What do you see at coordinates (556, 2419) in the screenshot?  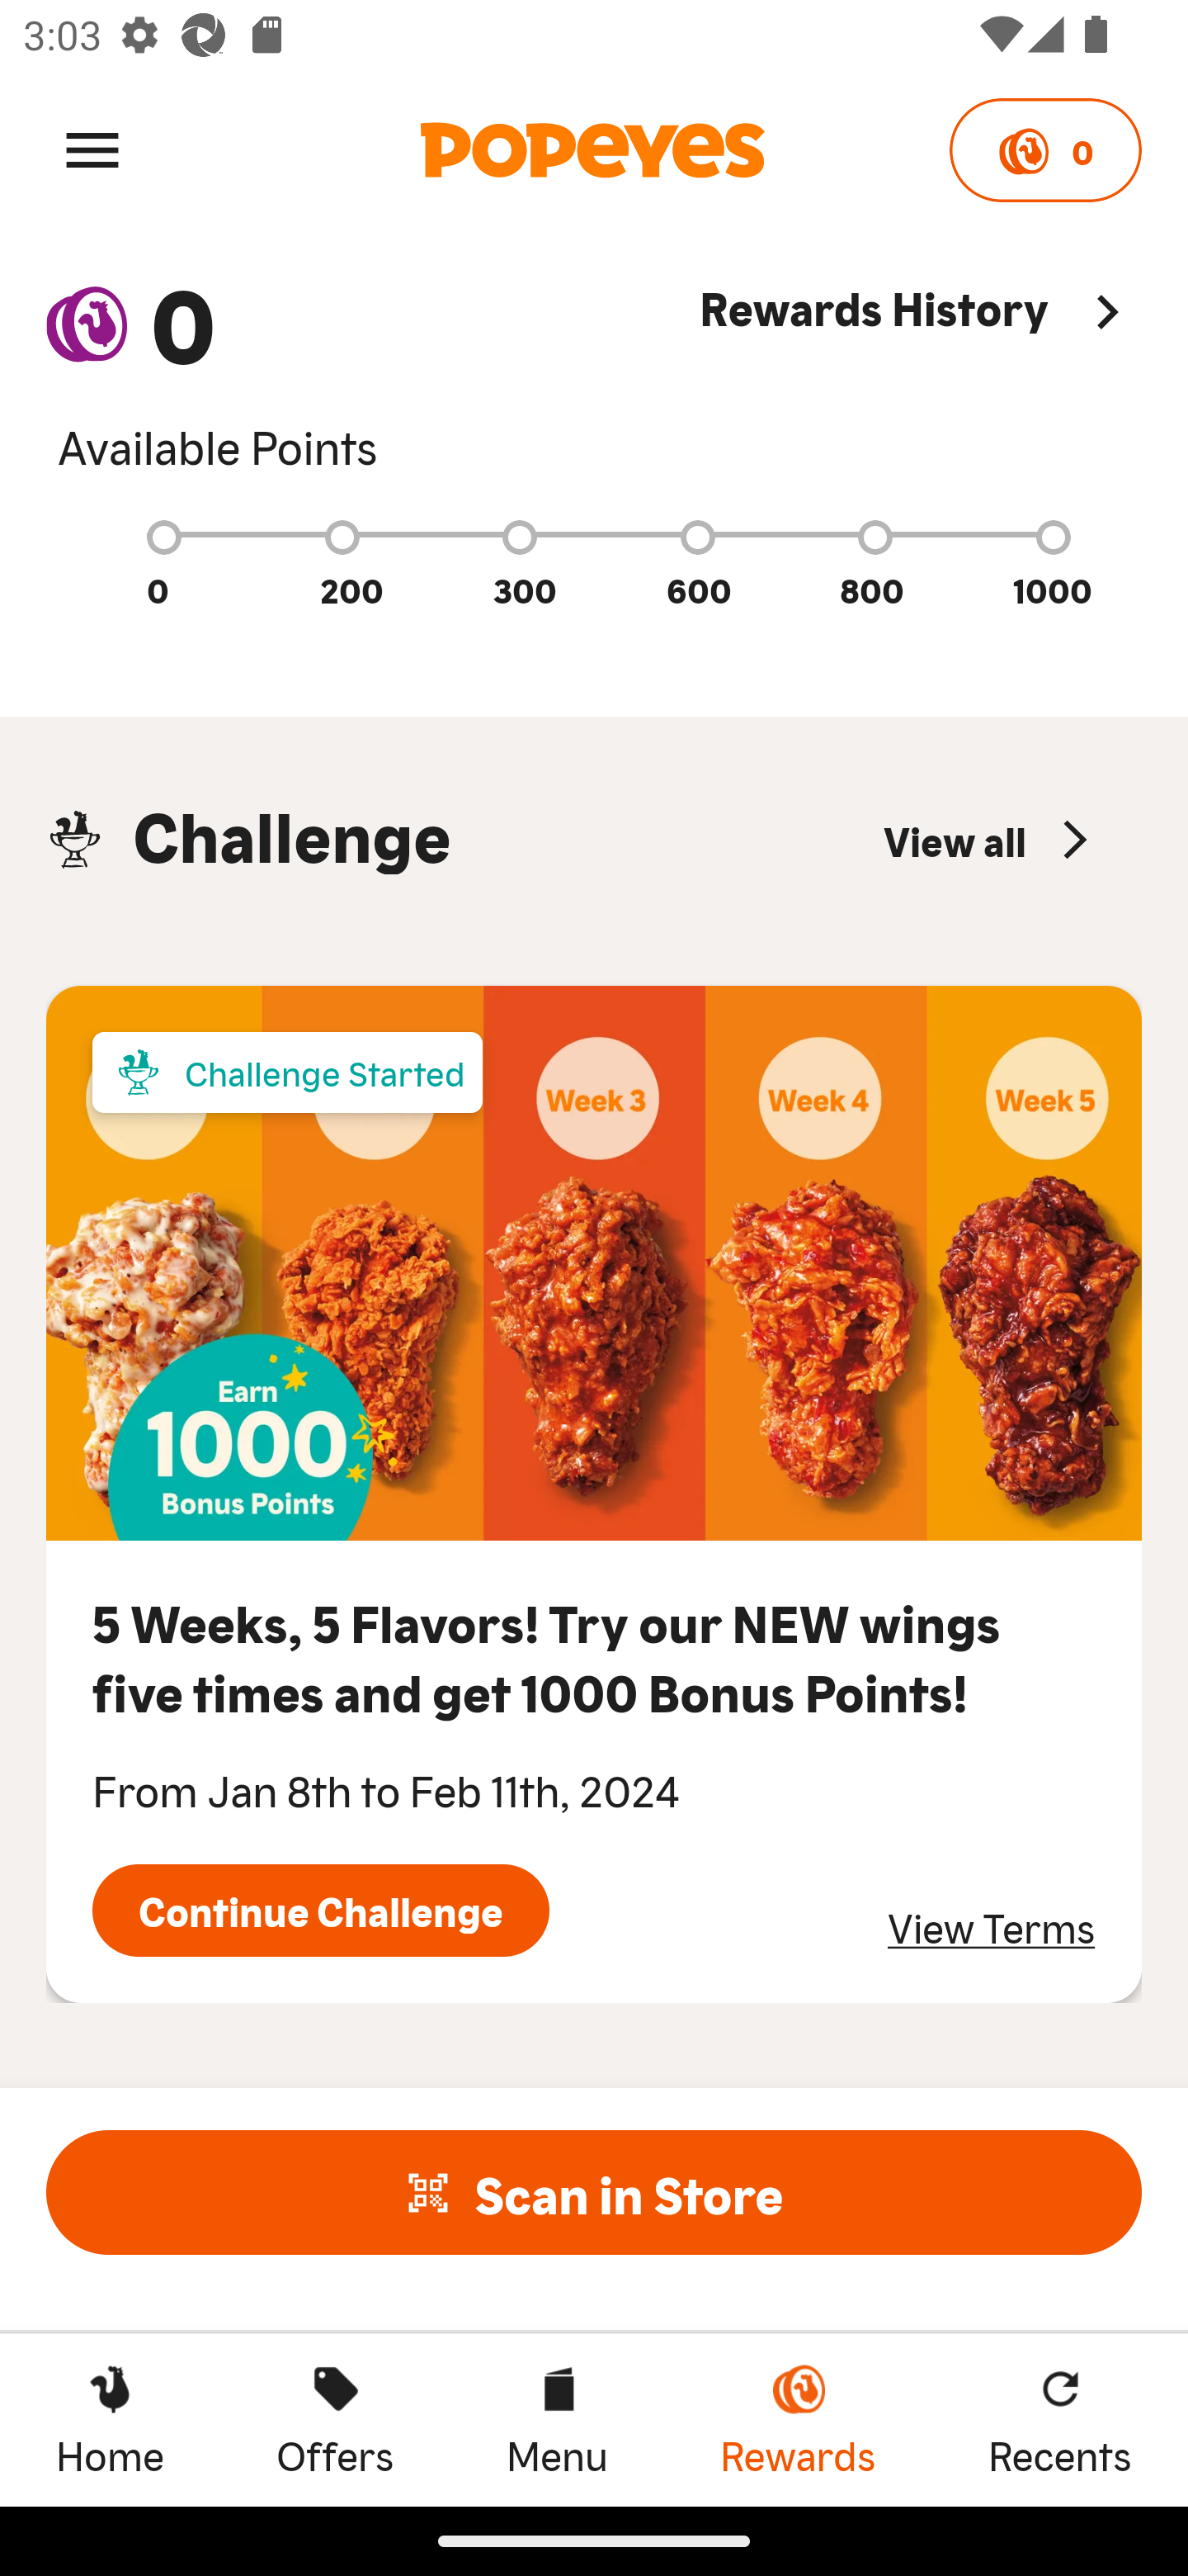 I see `Menu Menu Menu` at bounding box center [556, 2419].